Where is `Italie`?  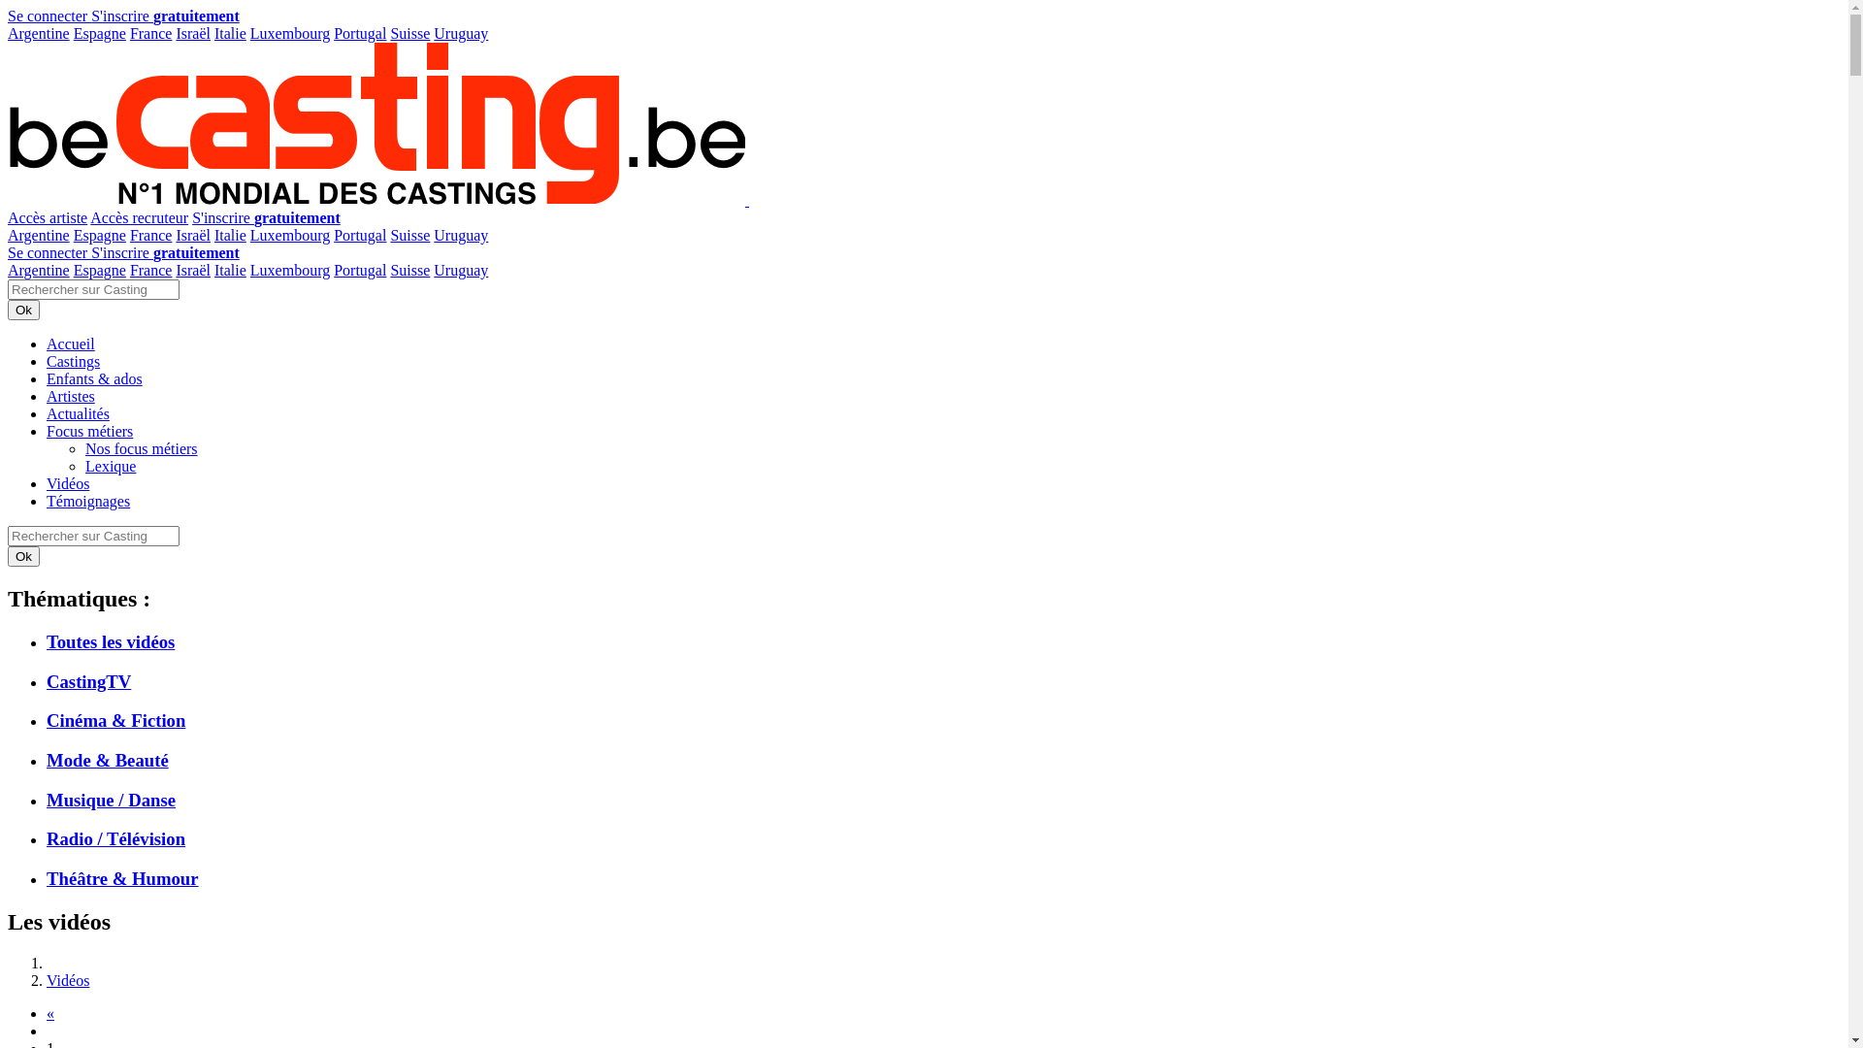
Italie is located at coordinates (231, 270).